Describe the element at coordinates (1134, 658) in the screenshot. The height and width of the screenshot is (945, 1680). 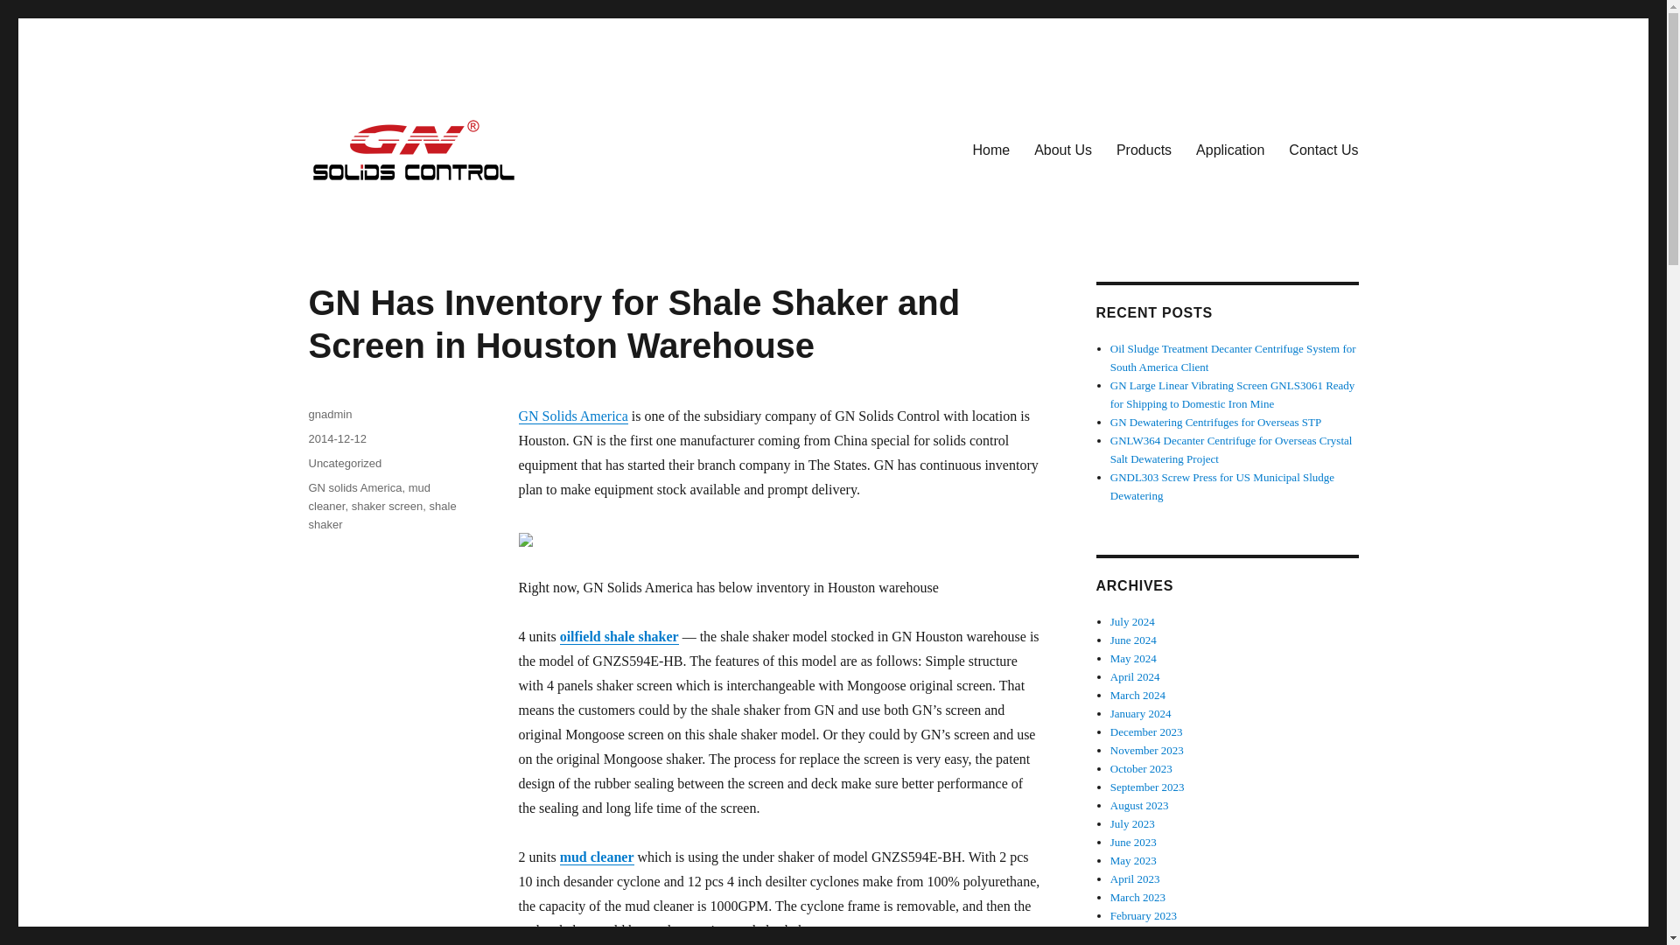
I see `May 2024` at that location.